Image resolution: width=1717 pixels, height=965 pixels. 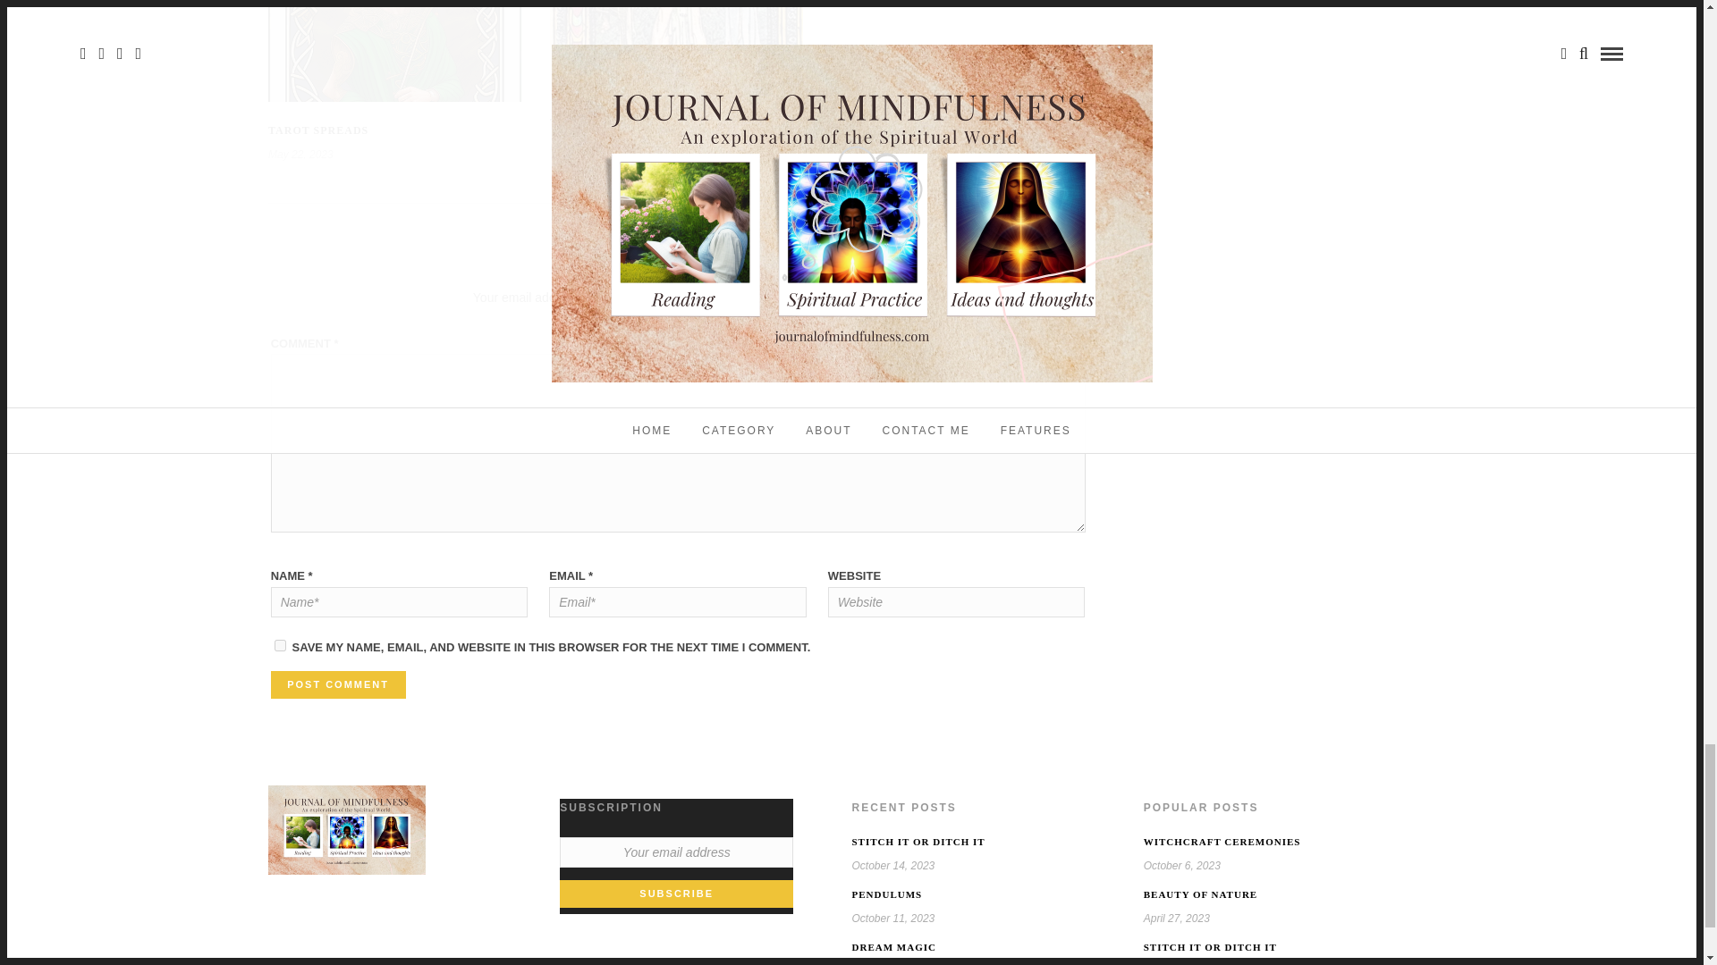 I want to click on Post Comment, so click(x=338, y=684).